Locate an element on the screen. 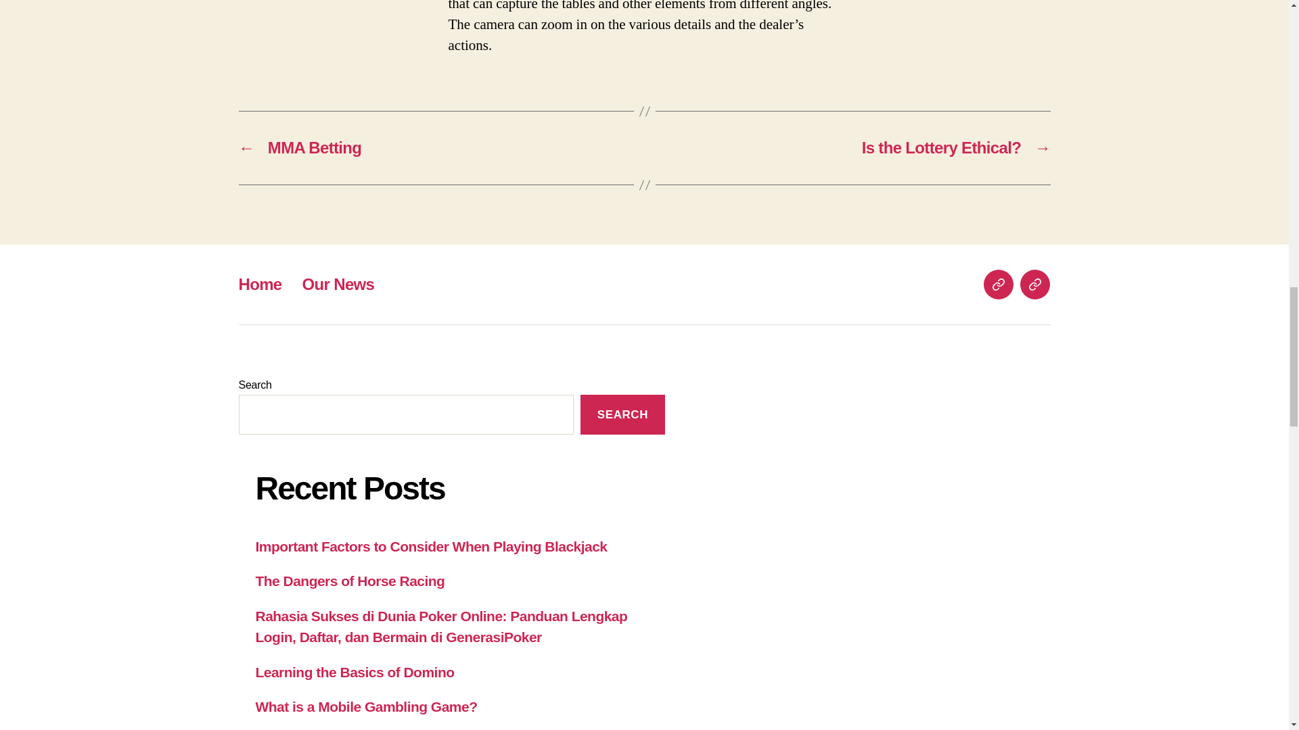 The width and height of the screenshot is (1299, 730). Important Factors to Consider When Playing Blackjack is located at coordinates (432, 546).